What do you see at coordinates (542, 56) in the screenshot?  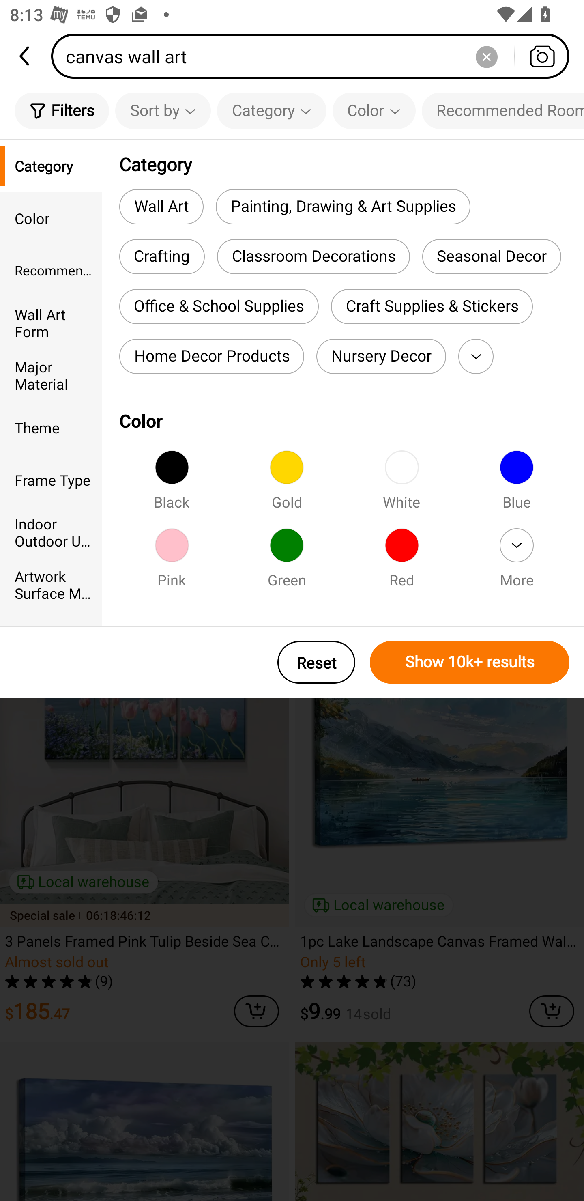 I see `Search by photo` at bounding box center [542, 56].